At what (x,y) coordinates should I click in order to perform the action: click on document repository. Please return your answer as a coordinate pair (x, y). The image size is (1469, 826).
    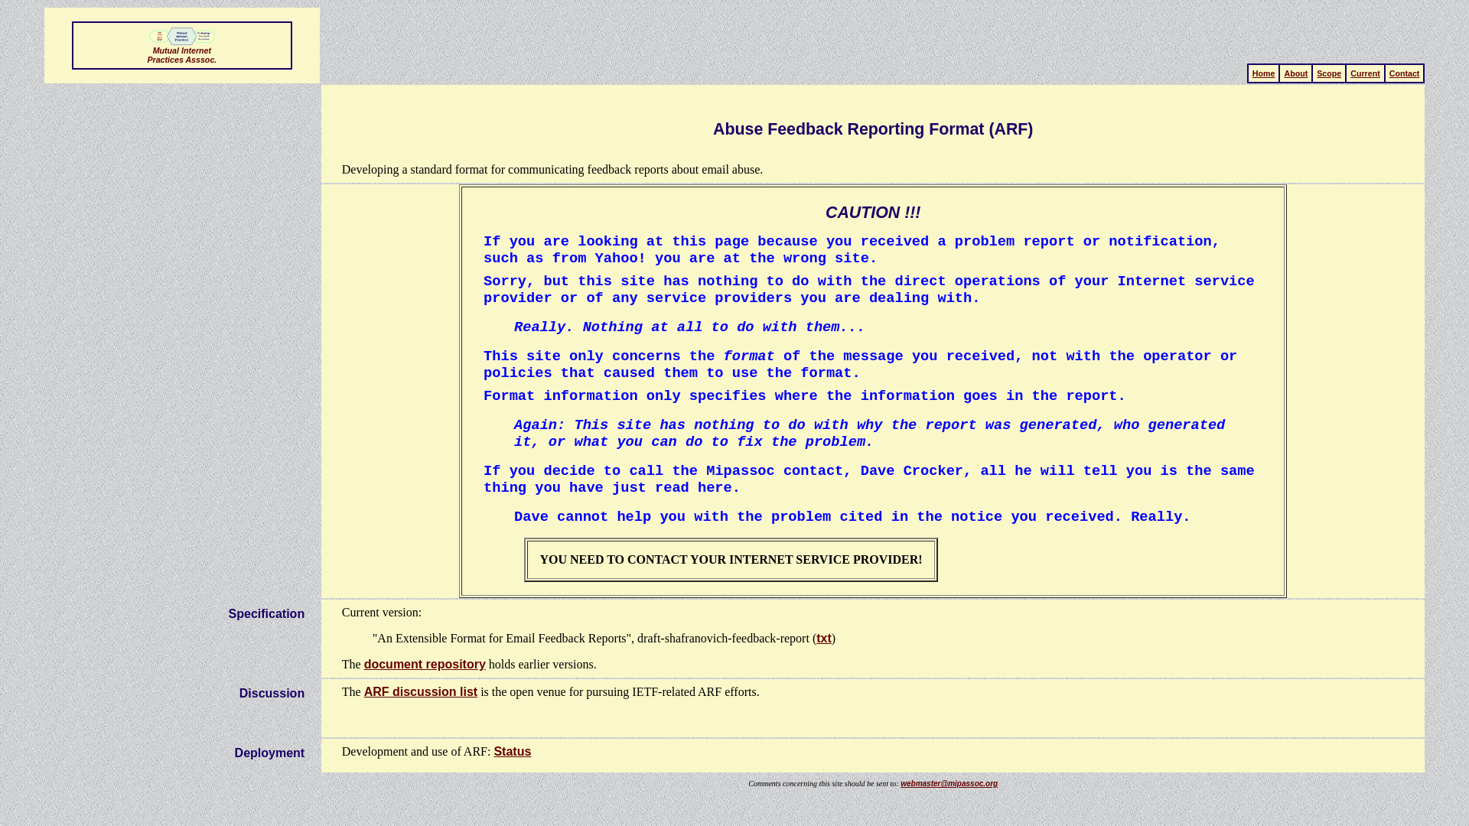
    Looking at the image, I should click on (425, 664).